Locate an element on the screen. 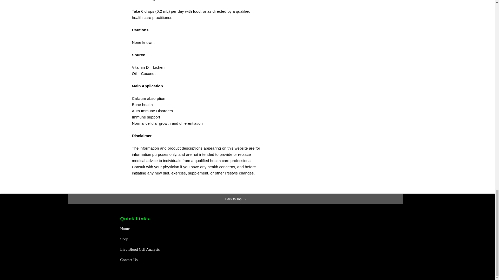 This screenshot has width=499, height=280. Shop is located at coordinates (138, 239).